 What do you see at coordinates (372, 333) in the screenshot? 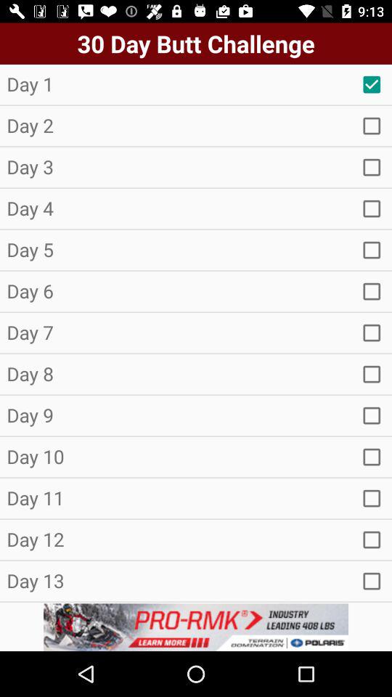
I see `day 7 check box` at bounding box center [372, 333].